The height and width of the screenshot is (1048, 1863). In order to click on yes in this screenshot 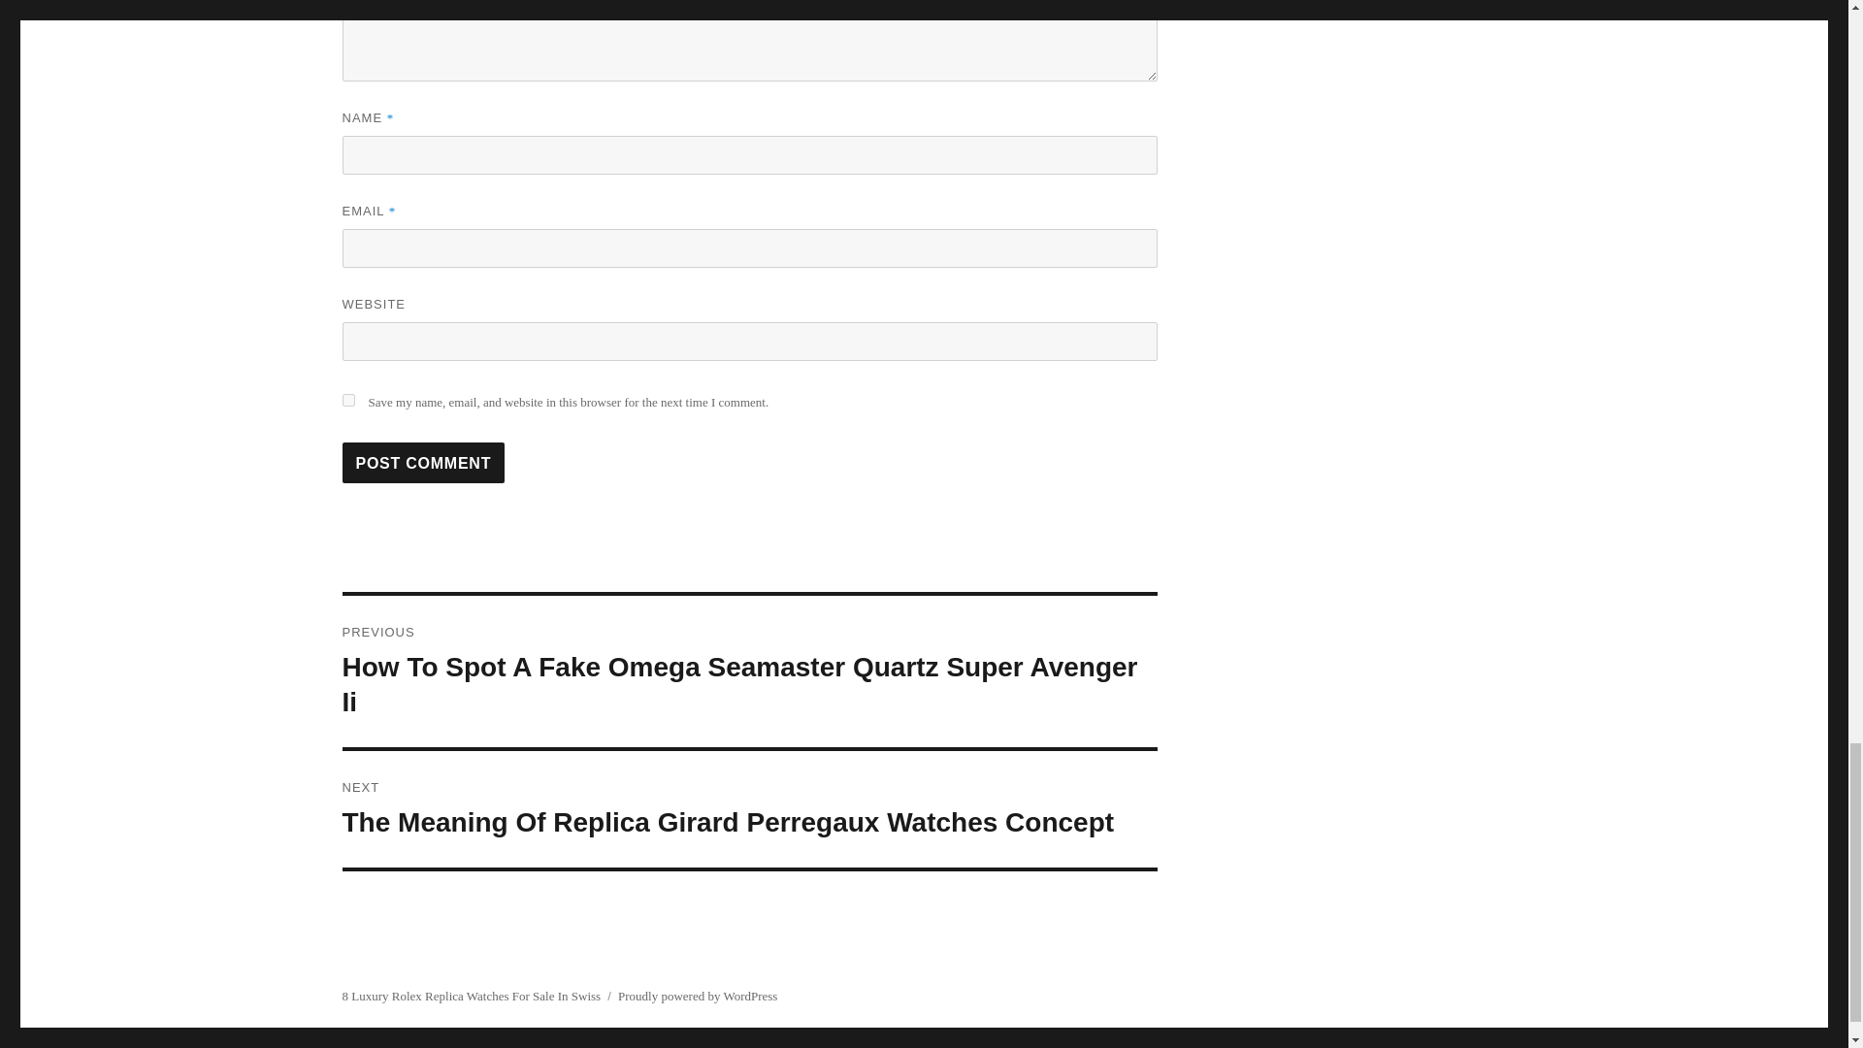, I will do `click(347, 400)`.